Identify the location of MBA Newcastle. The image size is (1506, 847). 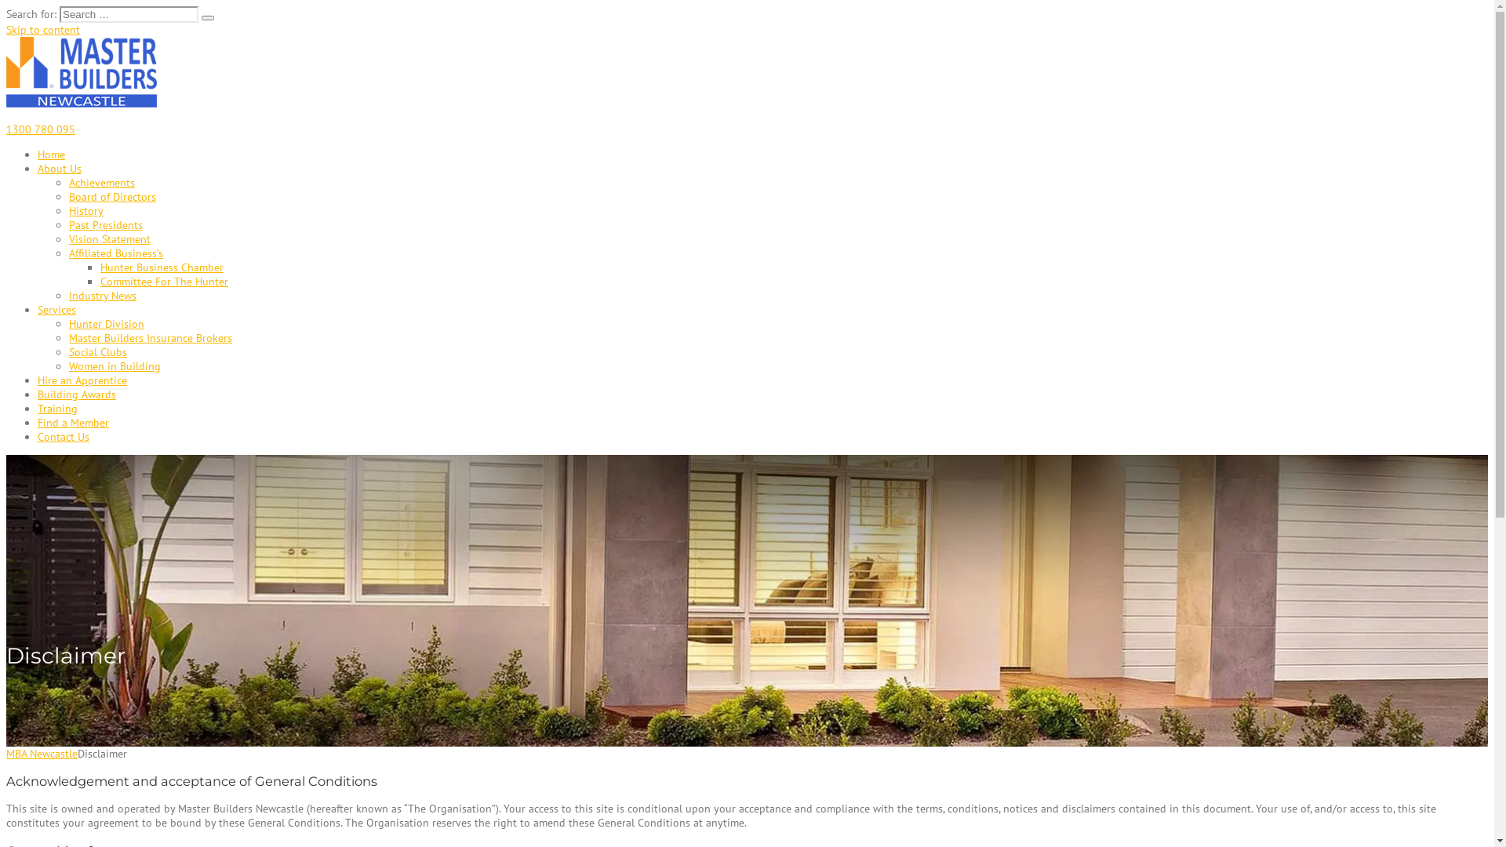
(82, 104).